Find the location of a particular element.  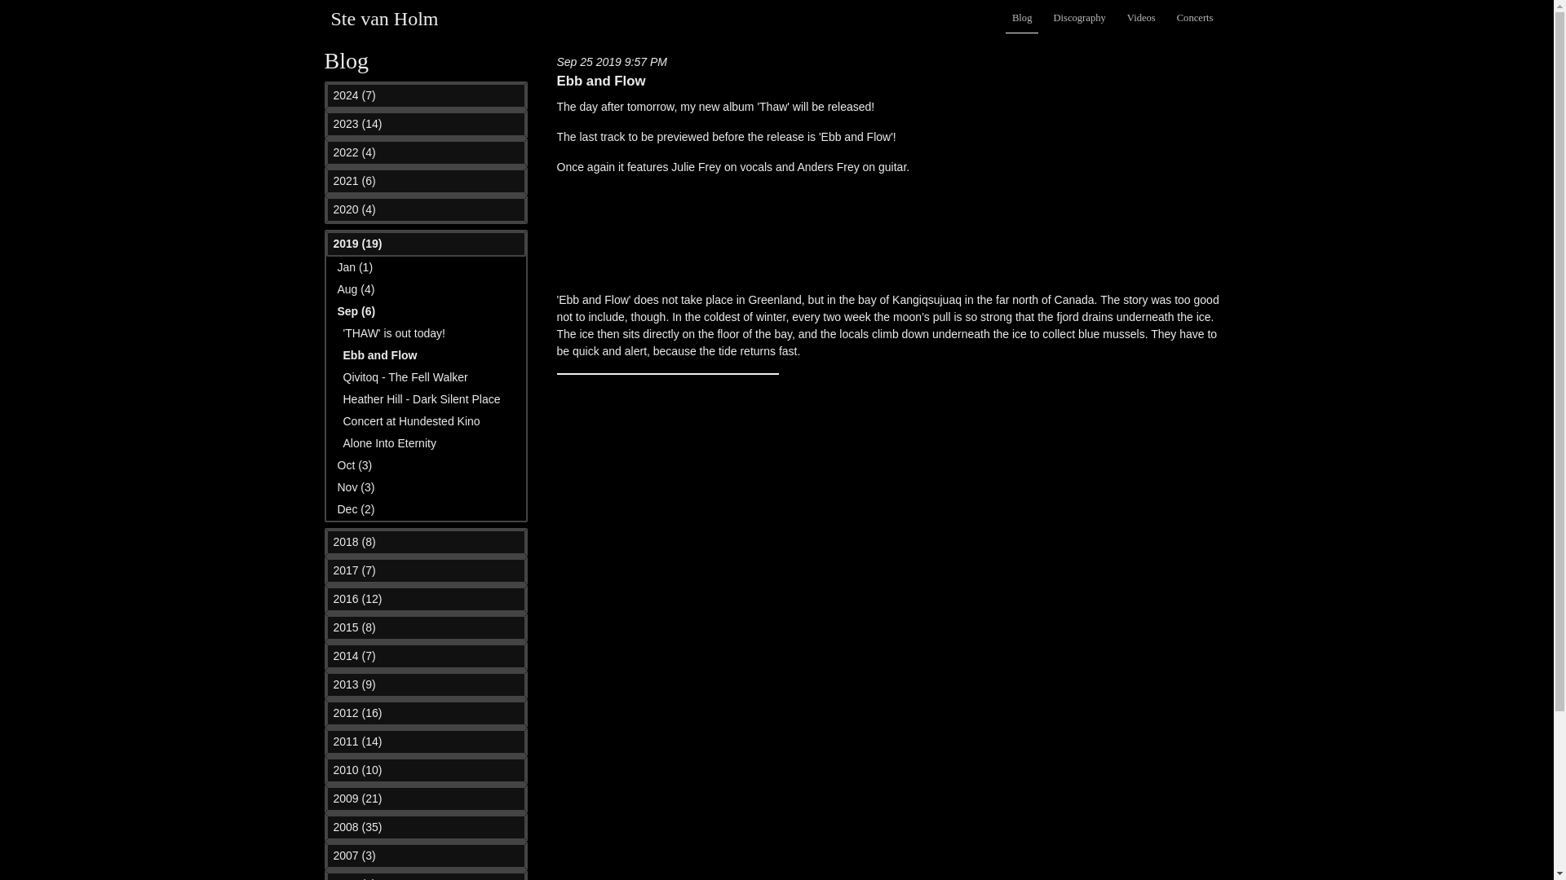

Heather Hill - Dark Silent Place is located at coordinates (421, 398).